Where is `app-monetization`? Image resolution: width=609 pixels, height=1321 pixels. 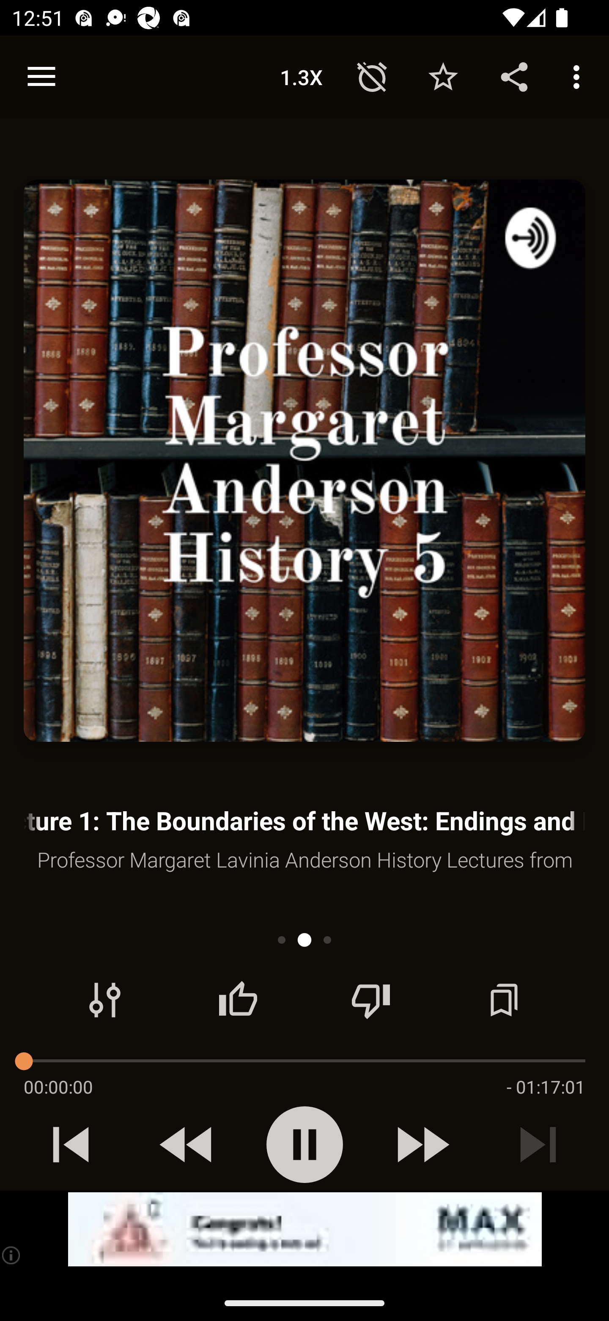
app-monetization is located at coordinates (304, 1230).